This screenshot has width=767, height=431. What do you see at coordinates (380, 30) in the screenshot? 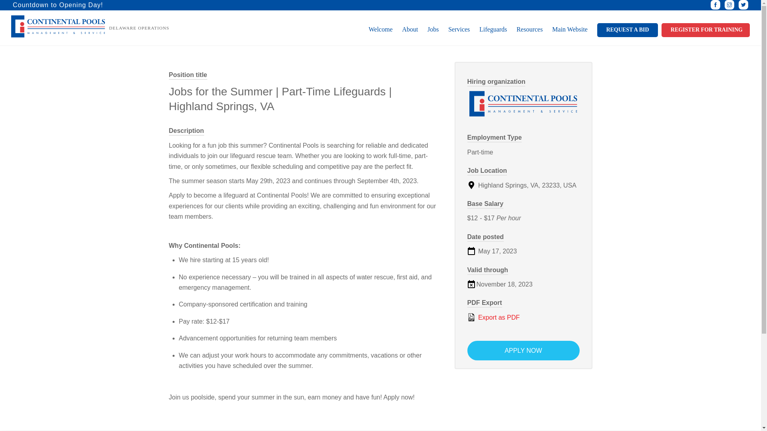
I see `Welcome` at bounding box center [380, 30].